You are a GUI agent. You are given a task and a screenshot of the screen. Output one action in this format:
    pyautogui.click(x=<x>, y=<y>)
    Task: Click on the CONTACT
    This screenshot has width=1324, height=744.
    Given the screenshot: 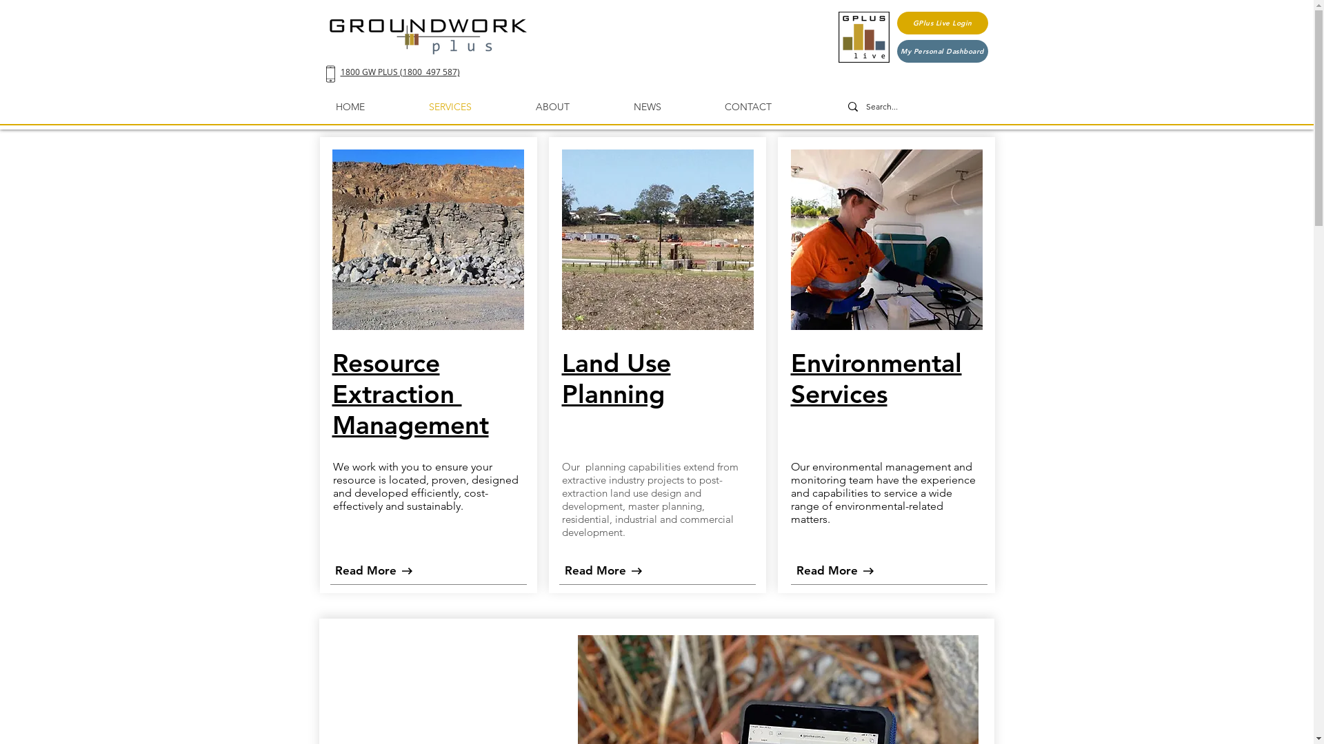 What is the action you would take?
    pyautogui.click(x=748, y=107)
    